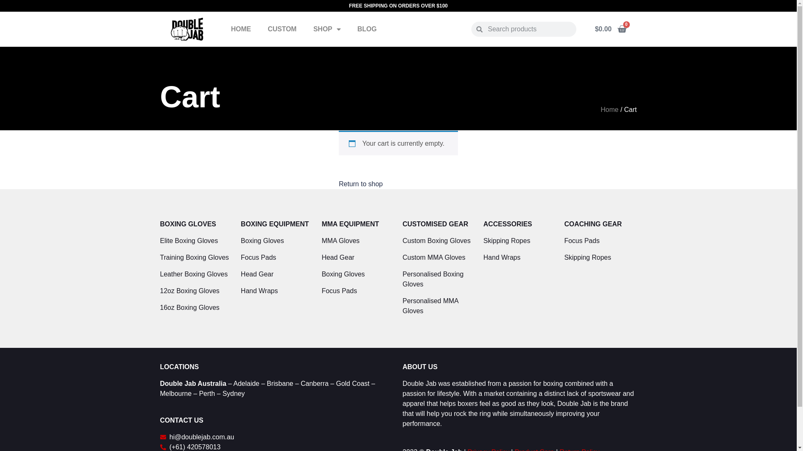 The width and height of the screenshot is (803, 451). I want to click on hi@doublejab.com.au, so click(277, 437).